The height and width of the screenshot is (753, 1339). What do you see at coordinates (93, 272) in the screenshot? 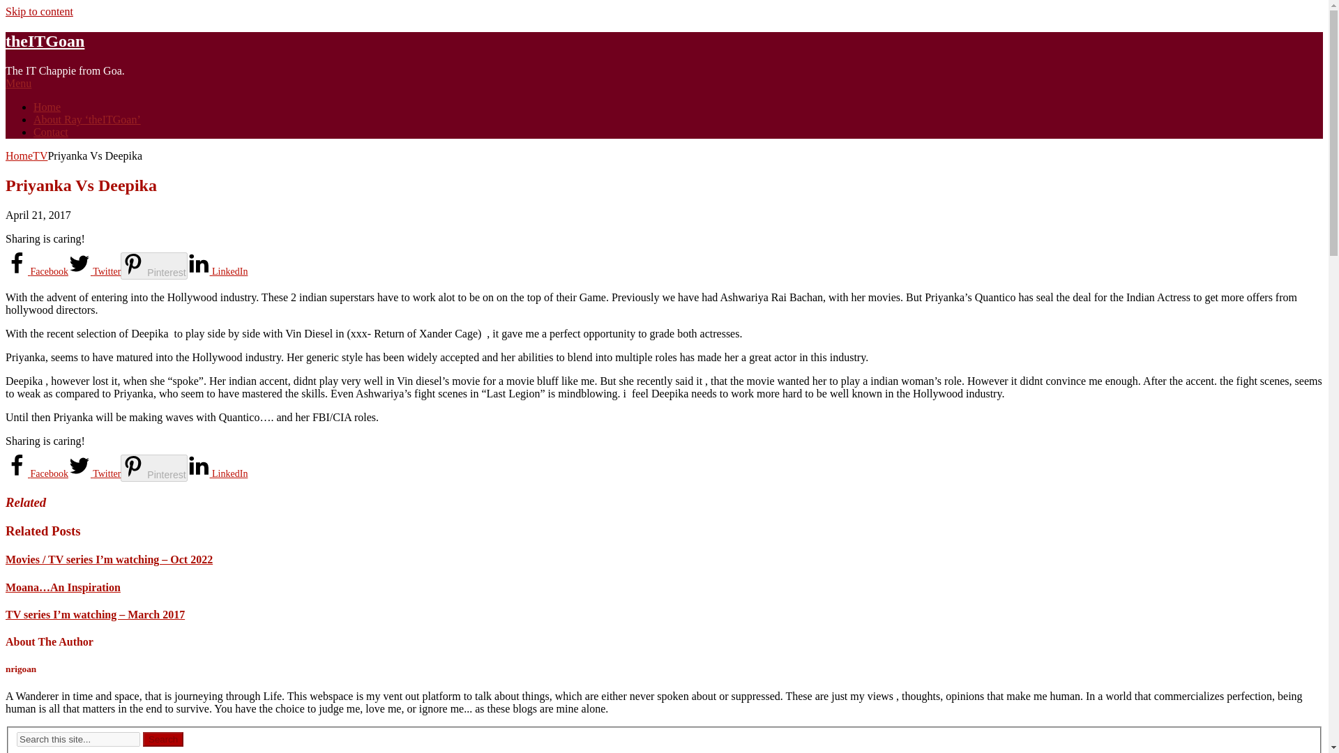
I see `Twitter` at bounding box center [93, 272].